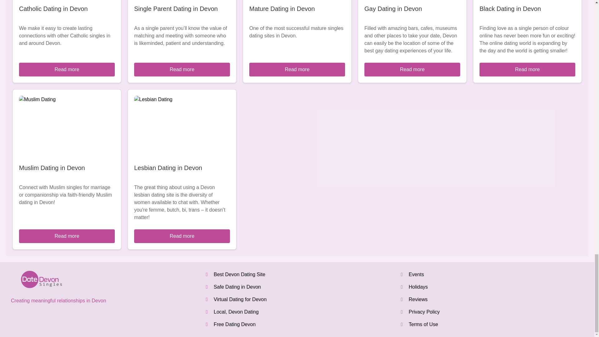 The width and height of the screenshot is (599, 337). What do you see at coordinates (237, 287) in the screenshot?
I see `Safe Dating in Devon` at bounding box center [237, 287].